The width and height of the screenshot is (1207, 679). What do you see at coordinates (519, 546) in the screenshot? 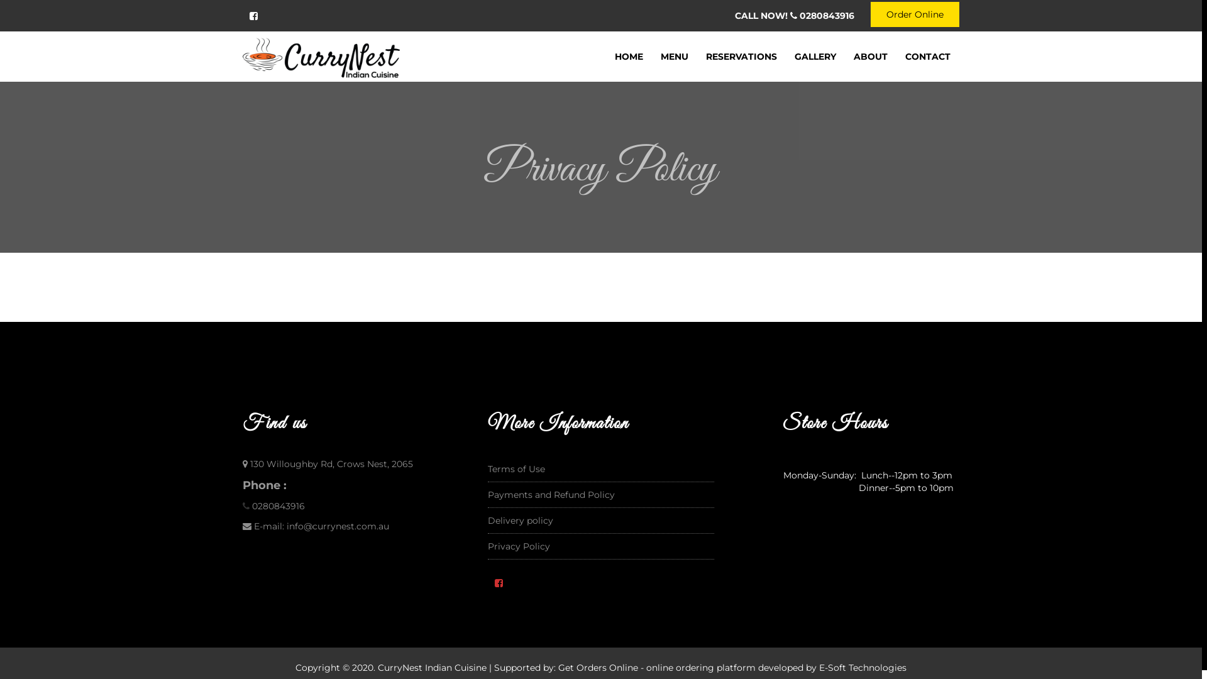
I see `Privacy Policy` at bounding box center [519, 546].